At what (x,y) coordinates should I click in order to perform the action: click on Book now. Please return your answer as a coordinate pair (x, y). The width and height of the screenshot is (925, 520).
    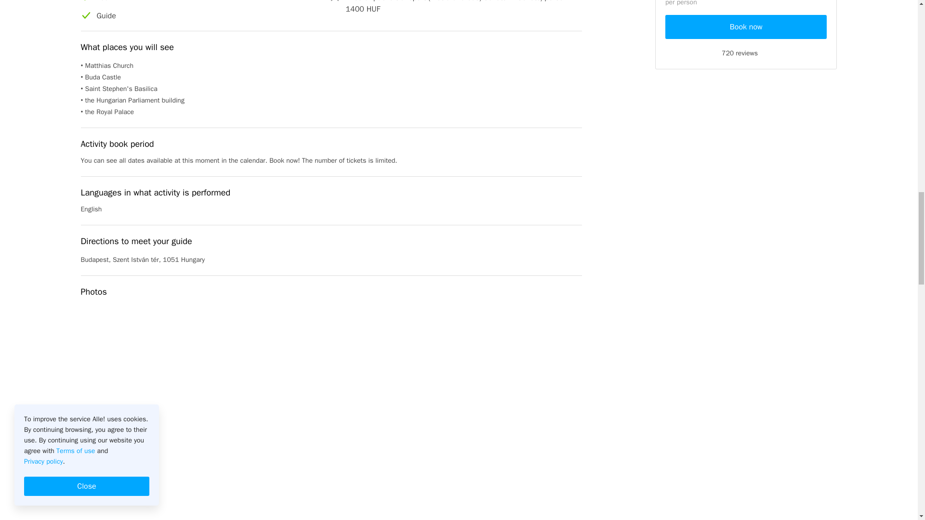
    Looking at the image, I should click on (746, 27).